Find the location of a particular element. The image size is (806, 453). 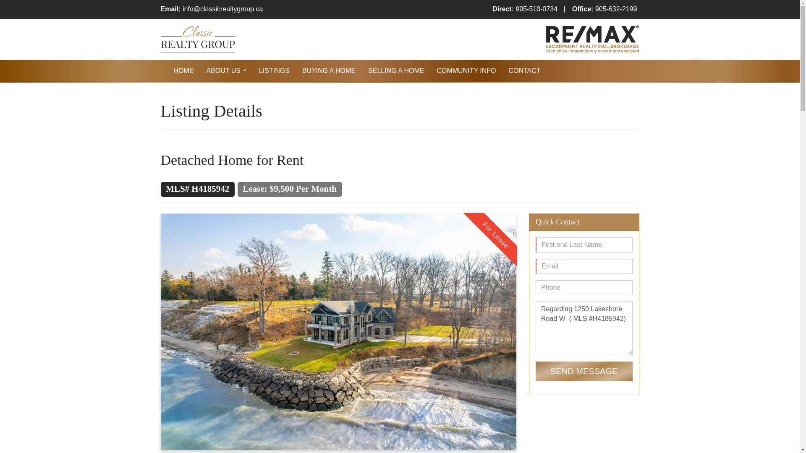

CONTACT is located at coordinates (524, 70).